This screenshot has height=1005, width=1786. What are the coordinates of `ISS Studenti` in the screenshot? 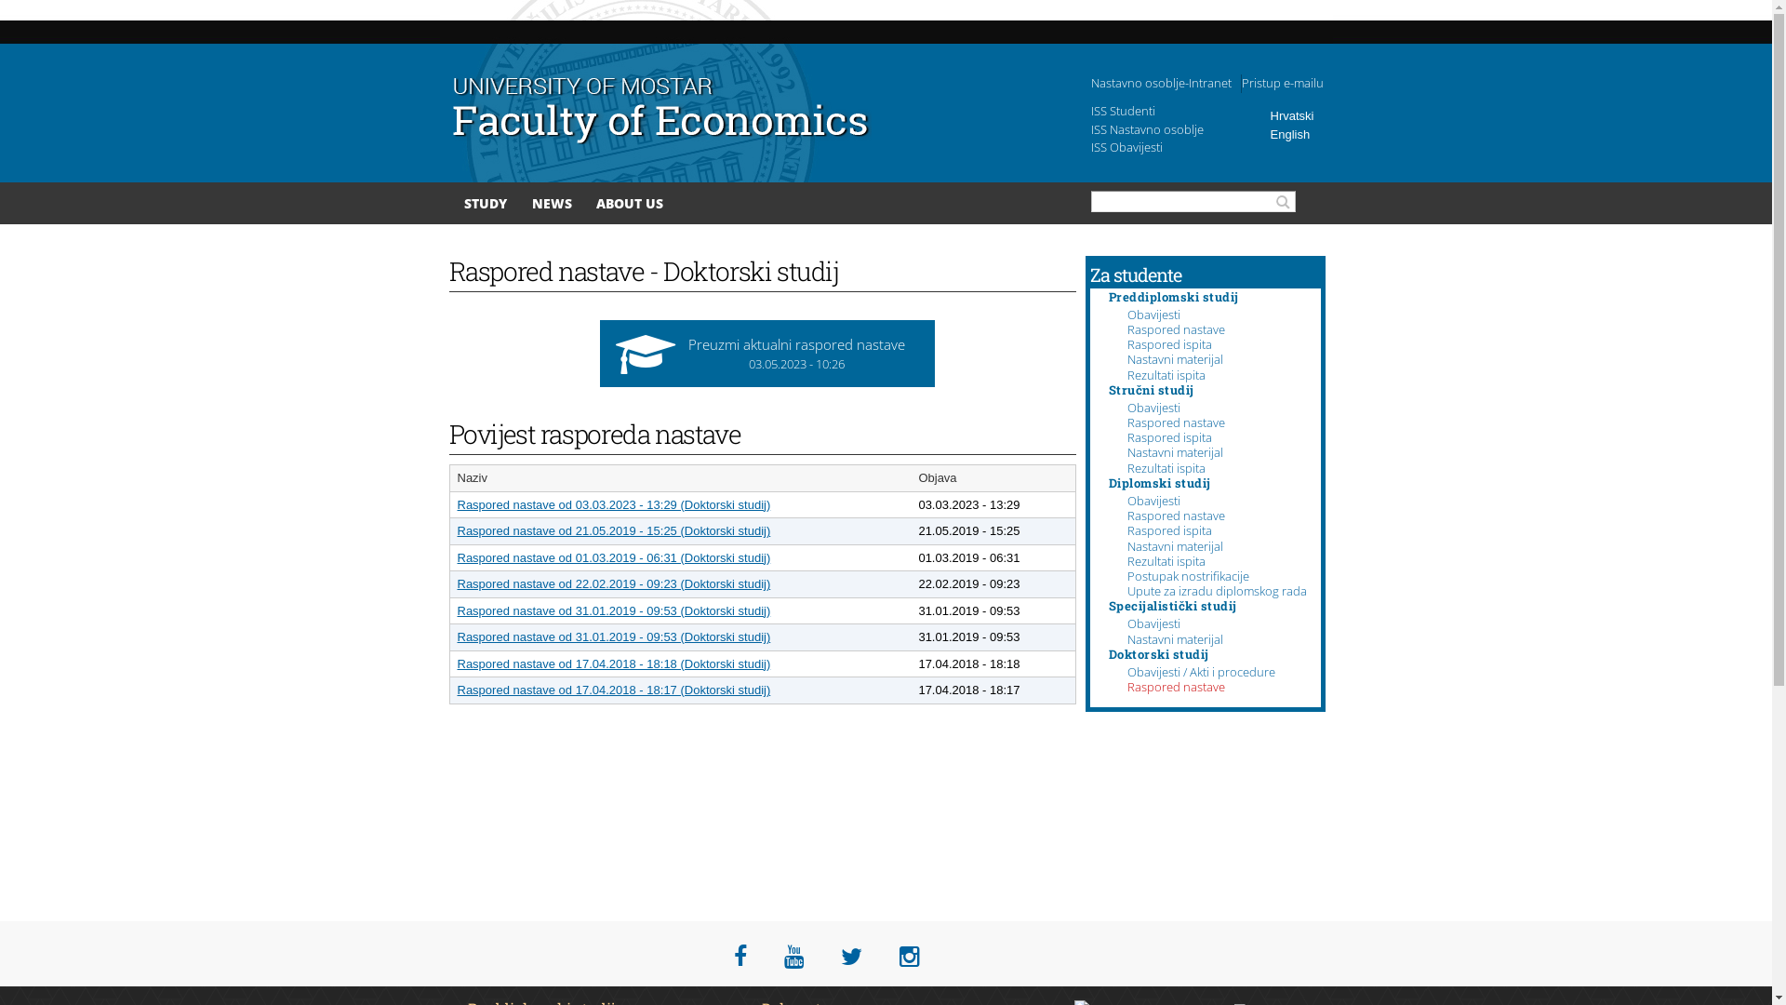 It's located at (1122, 111).